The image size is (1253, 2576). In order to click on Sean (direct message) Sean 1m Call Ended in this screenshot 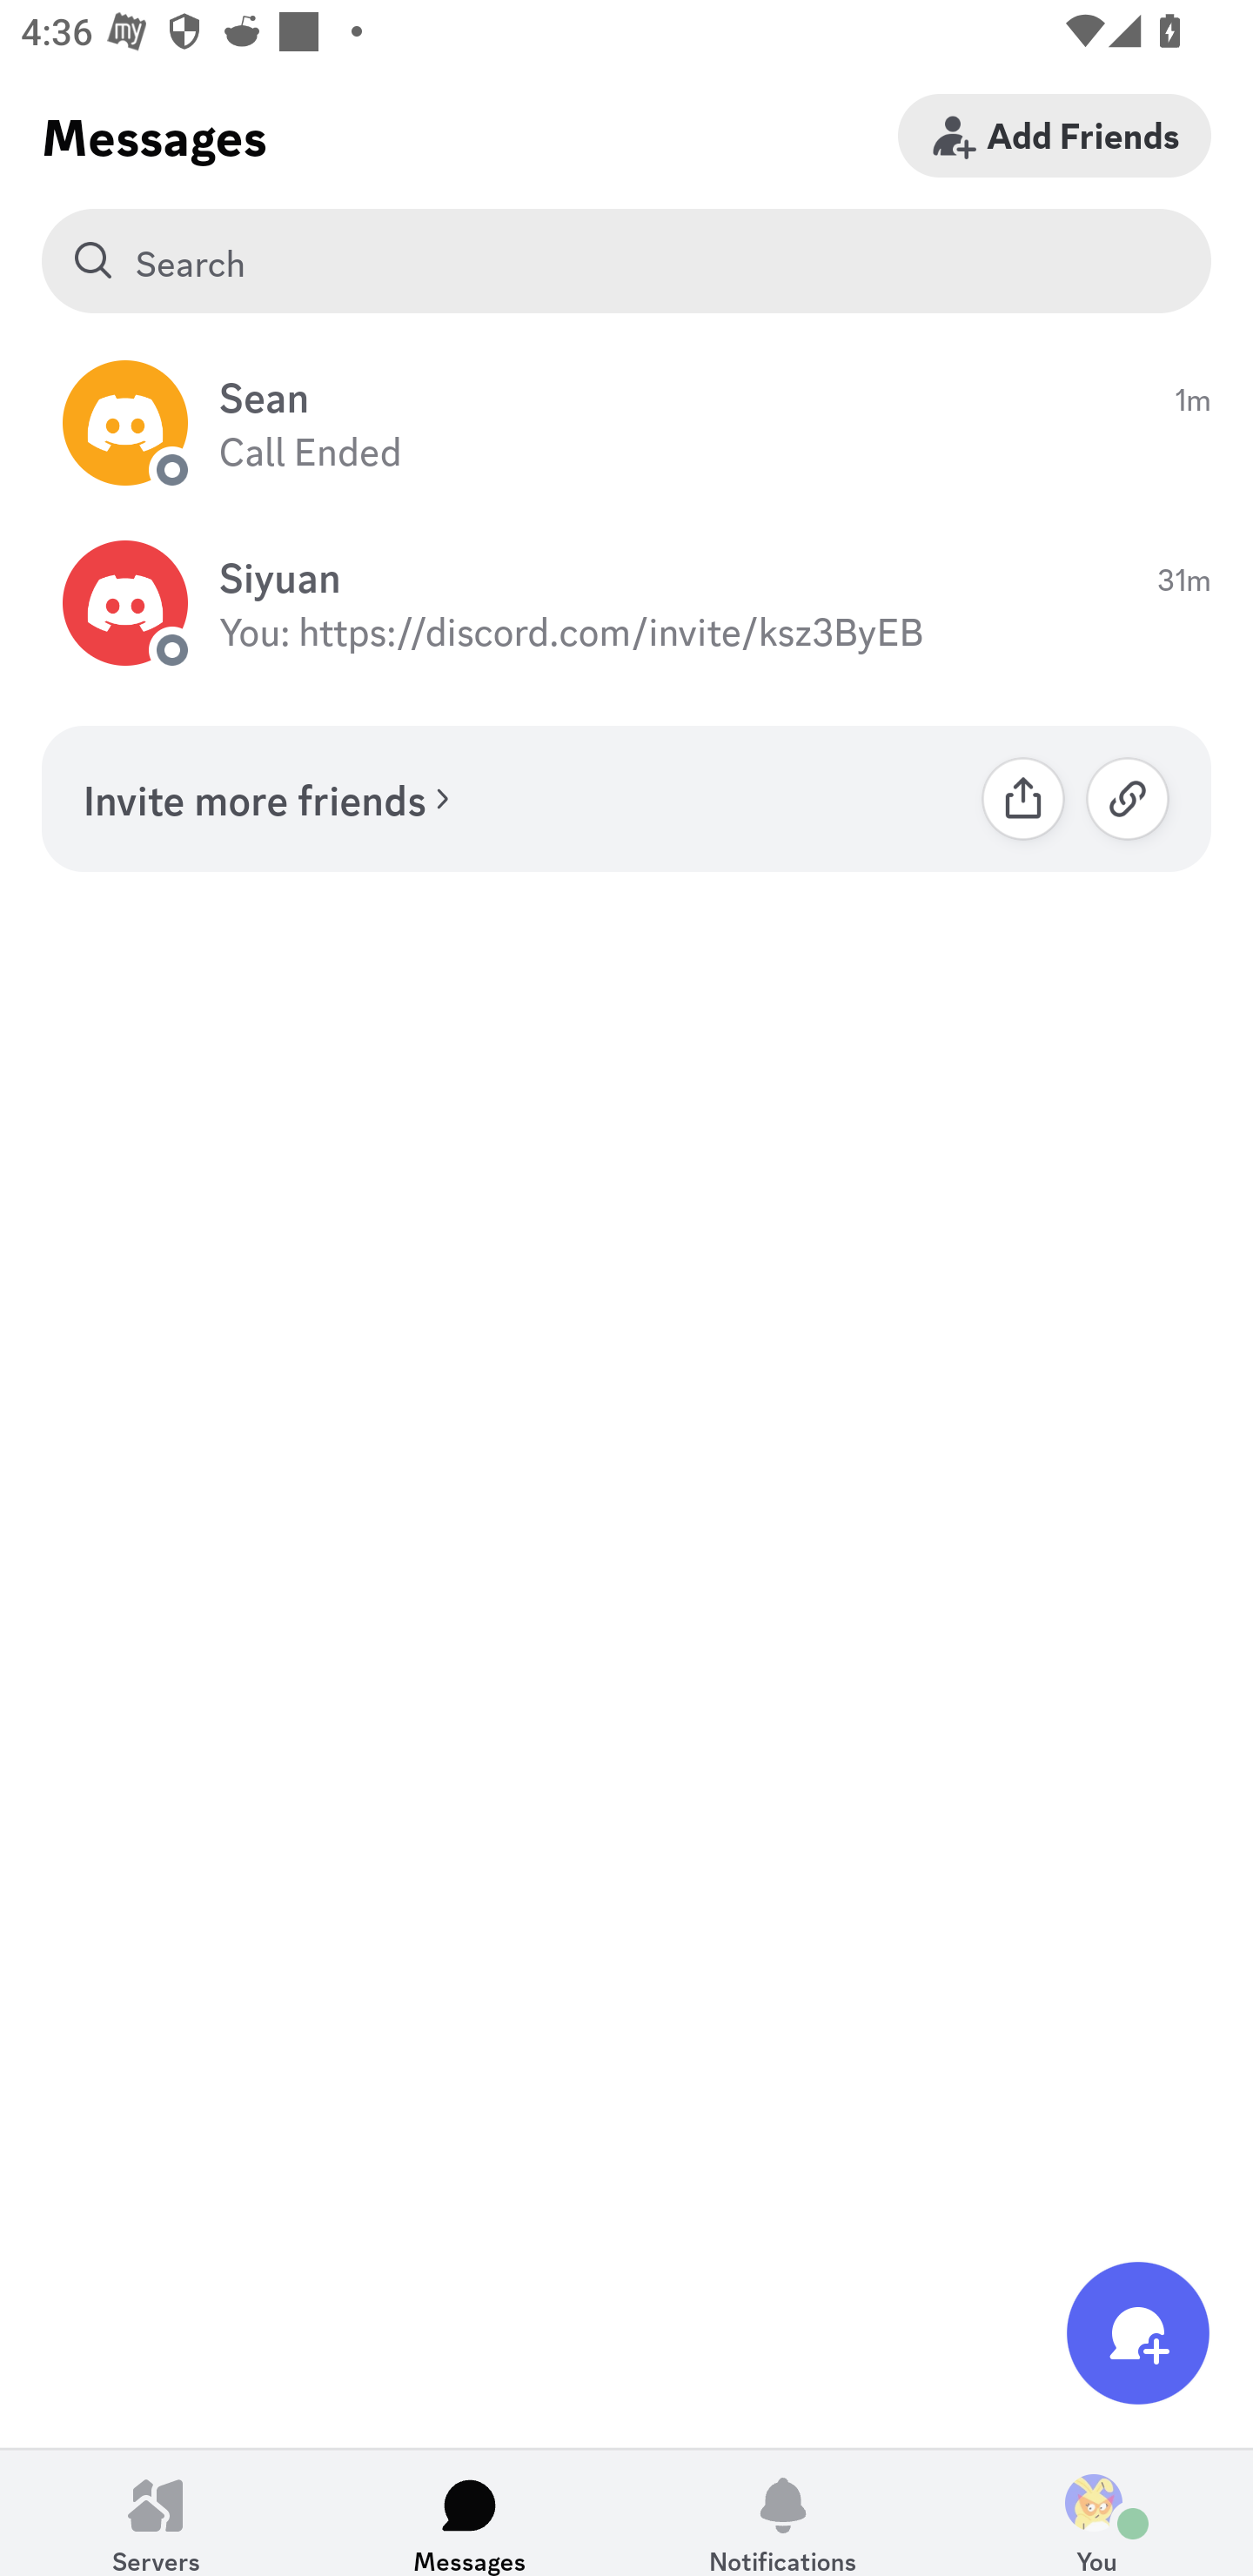, I will do `click(626, 423)`.